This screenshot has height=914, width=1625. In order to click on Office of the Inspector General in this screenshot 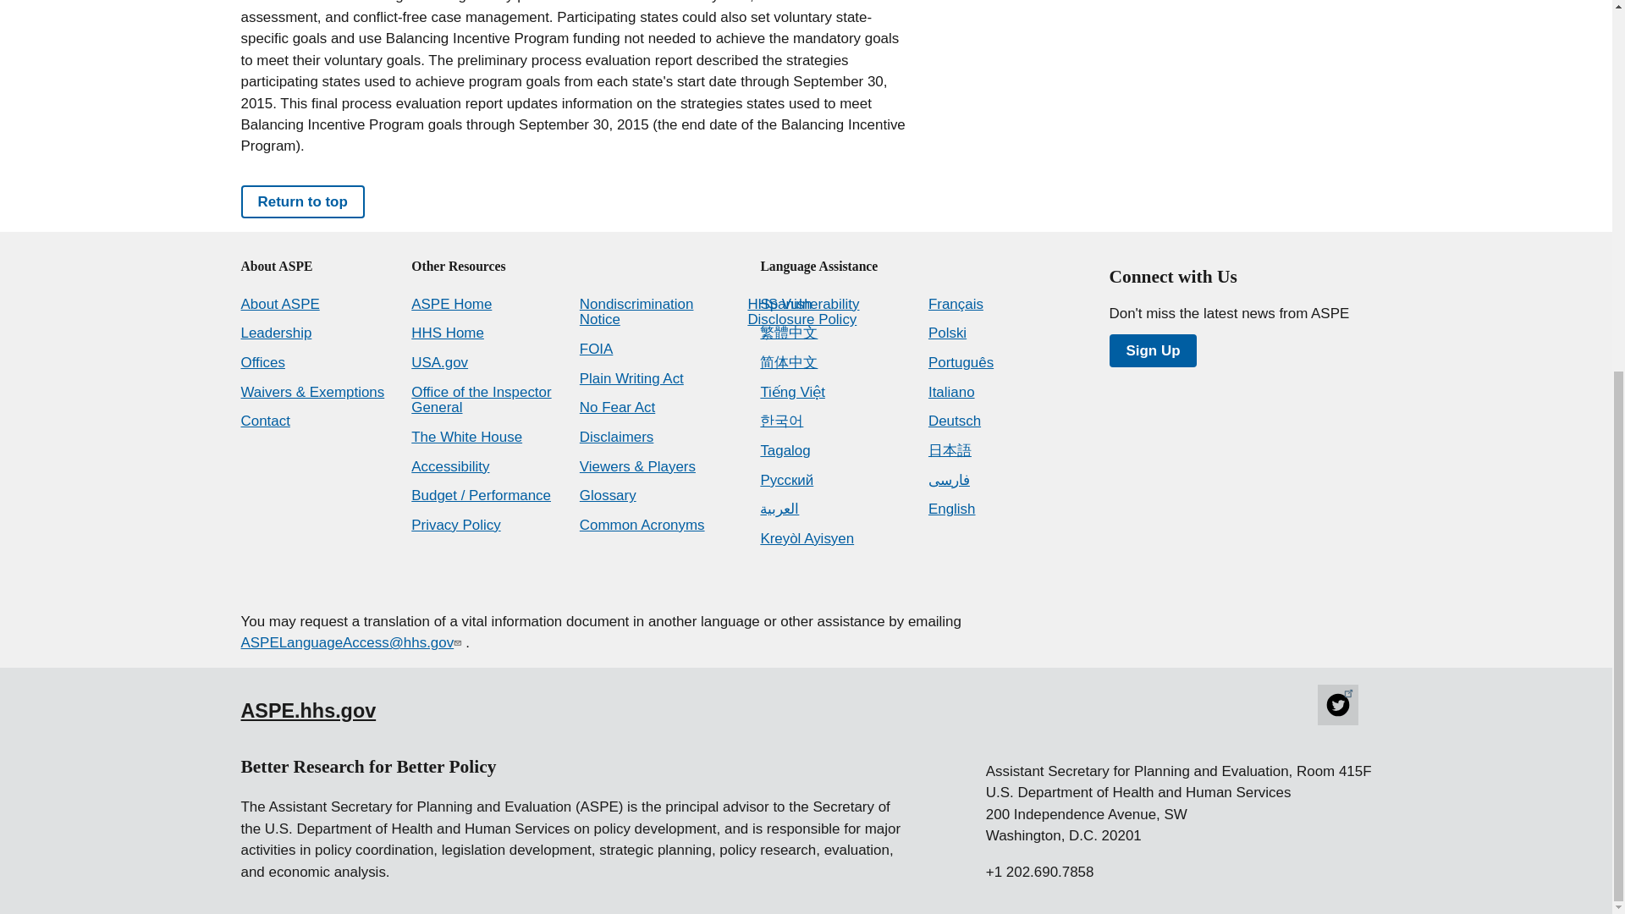, I will do `click(481, 399)`.